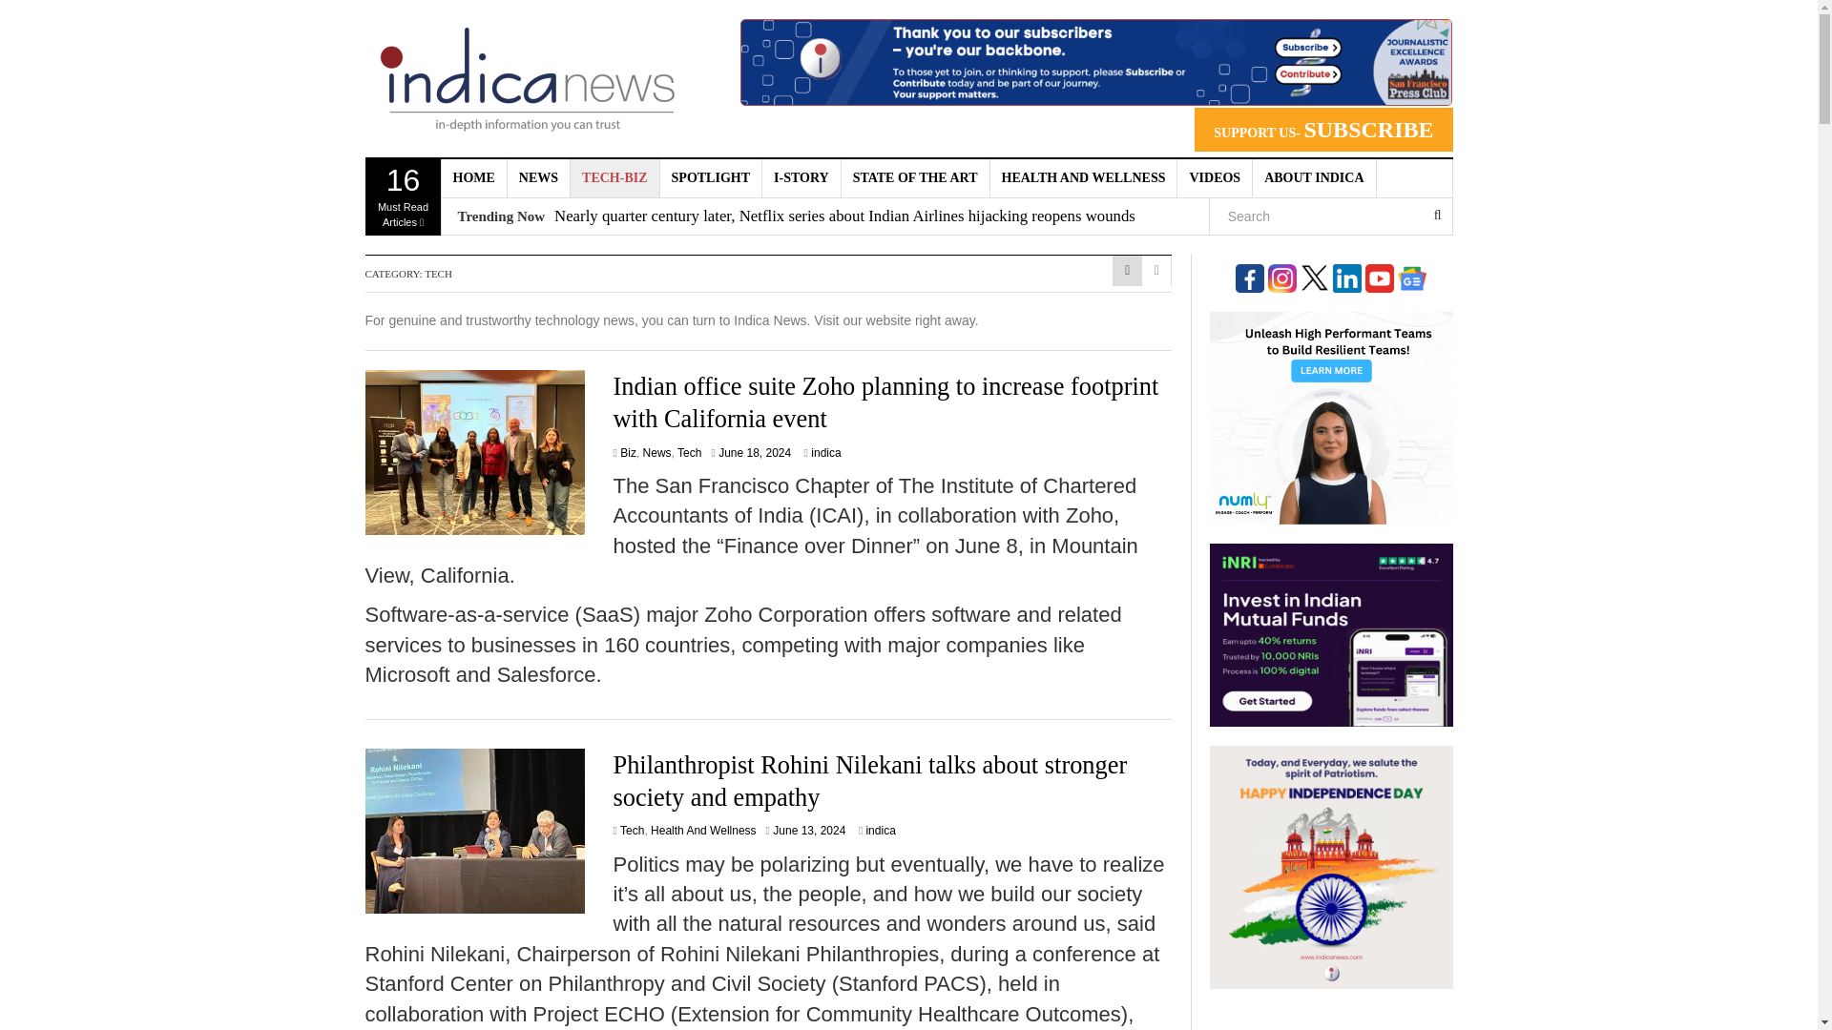 The image size is (1832, 1030). I want to click on indica News, so click(527, 78).